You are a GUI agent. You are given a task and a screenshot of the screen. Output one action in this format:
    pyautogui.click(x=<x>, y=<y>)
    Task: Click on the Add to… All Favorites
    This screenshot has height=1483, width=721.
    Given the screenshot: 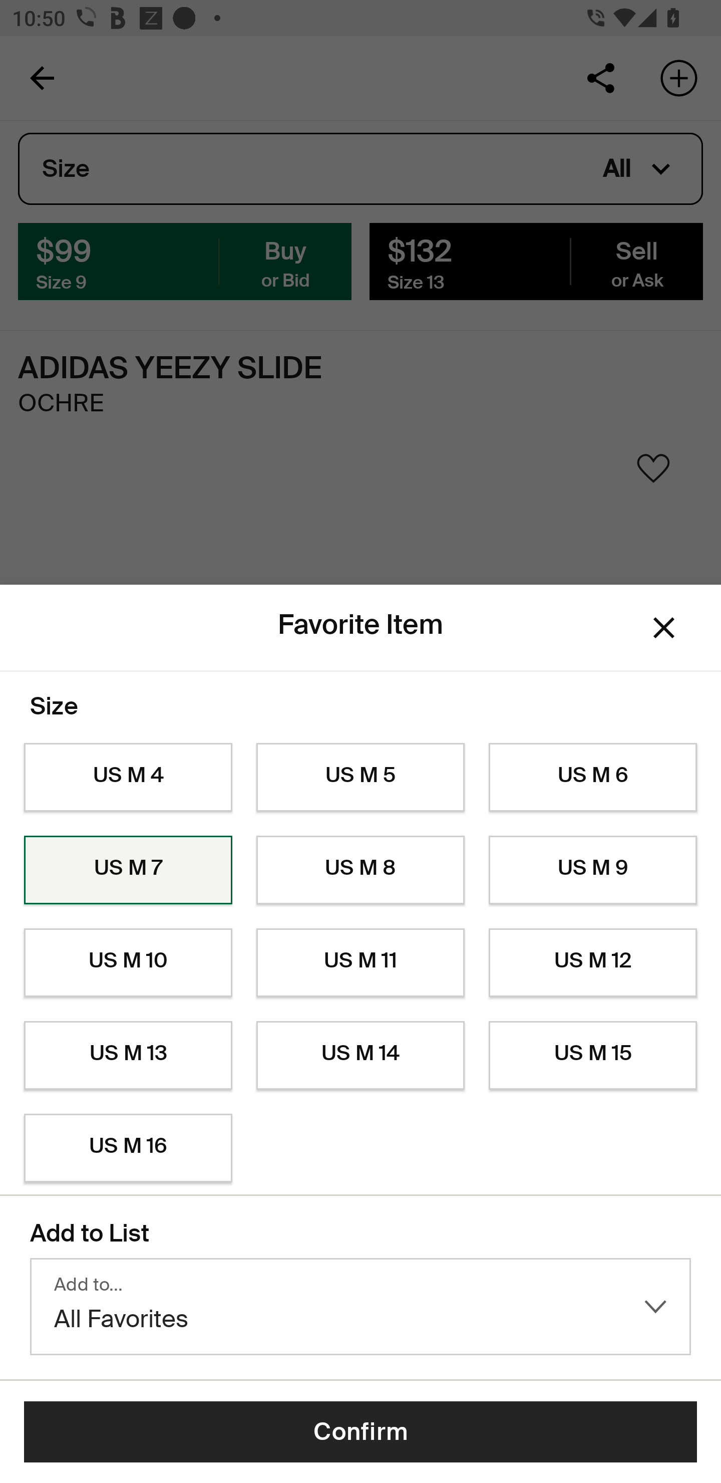 What is the action you would take?
    pyautogui.click(x=360, y=1307)
    